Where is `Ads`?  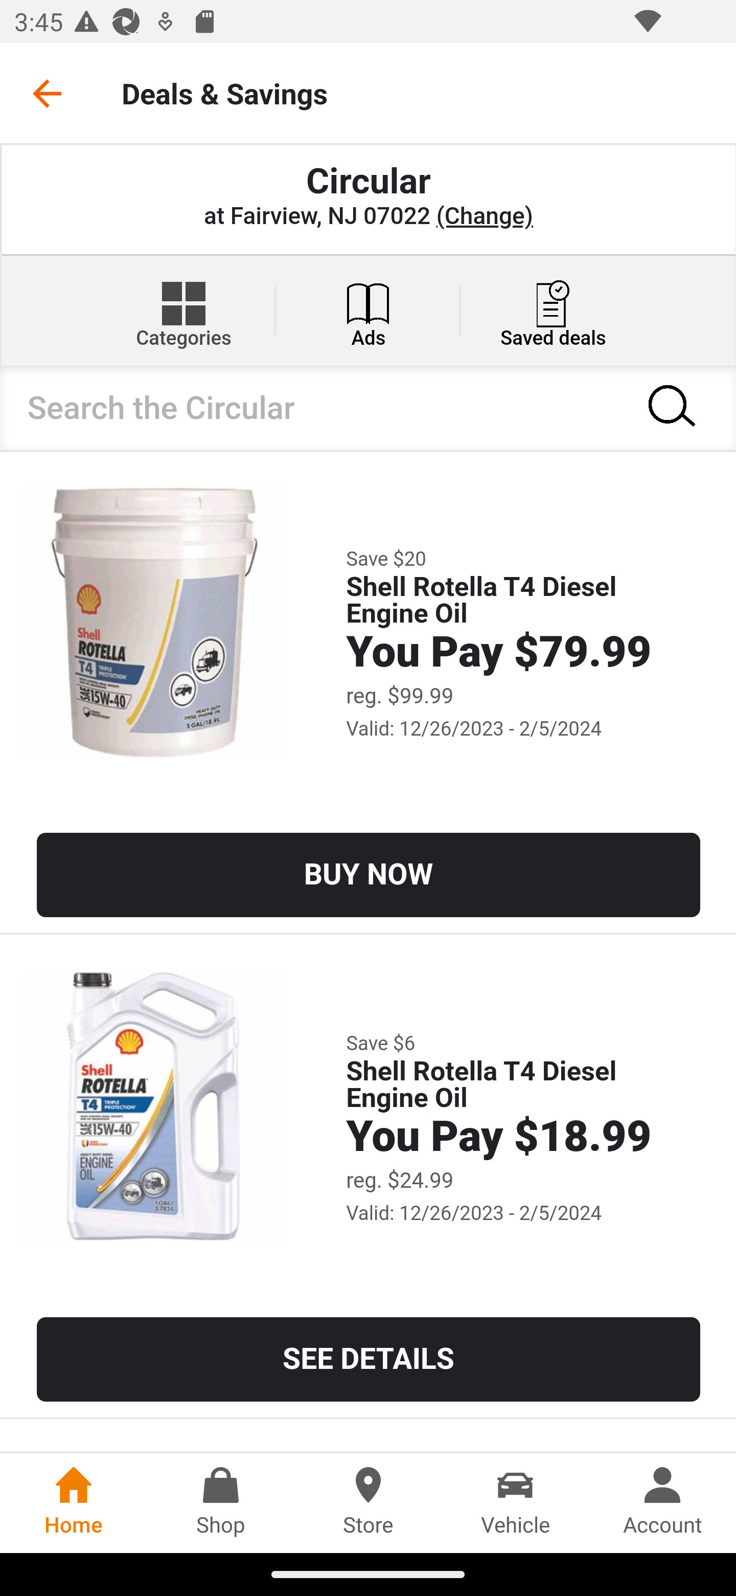 Ads is located at coordinates (368, 310).